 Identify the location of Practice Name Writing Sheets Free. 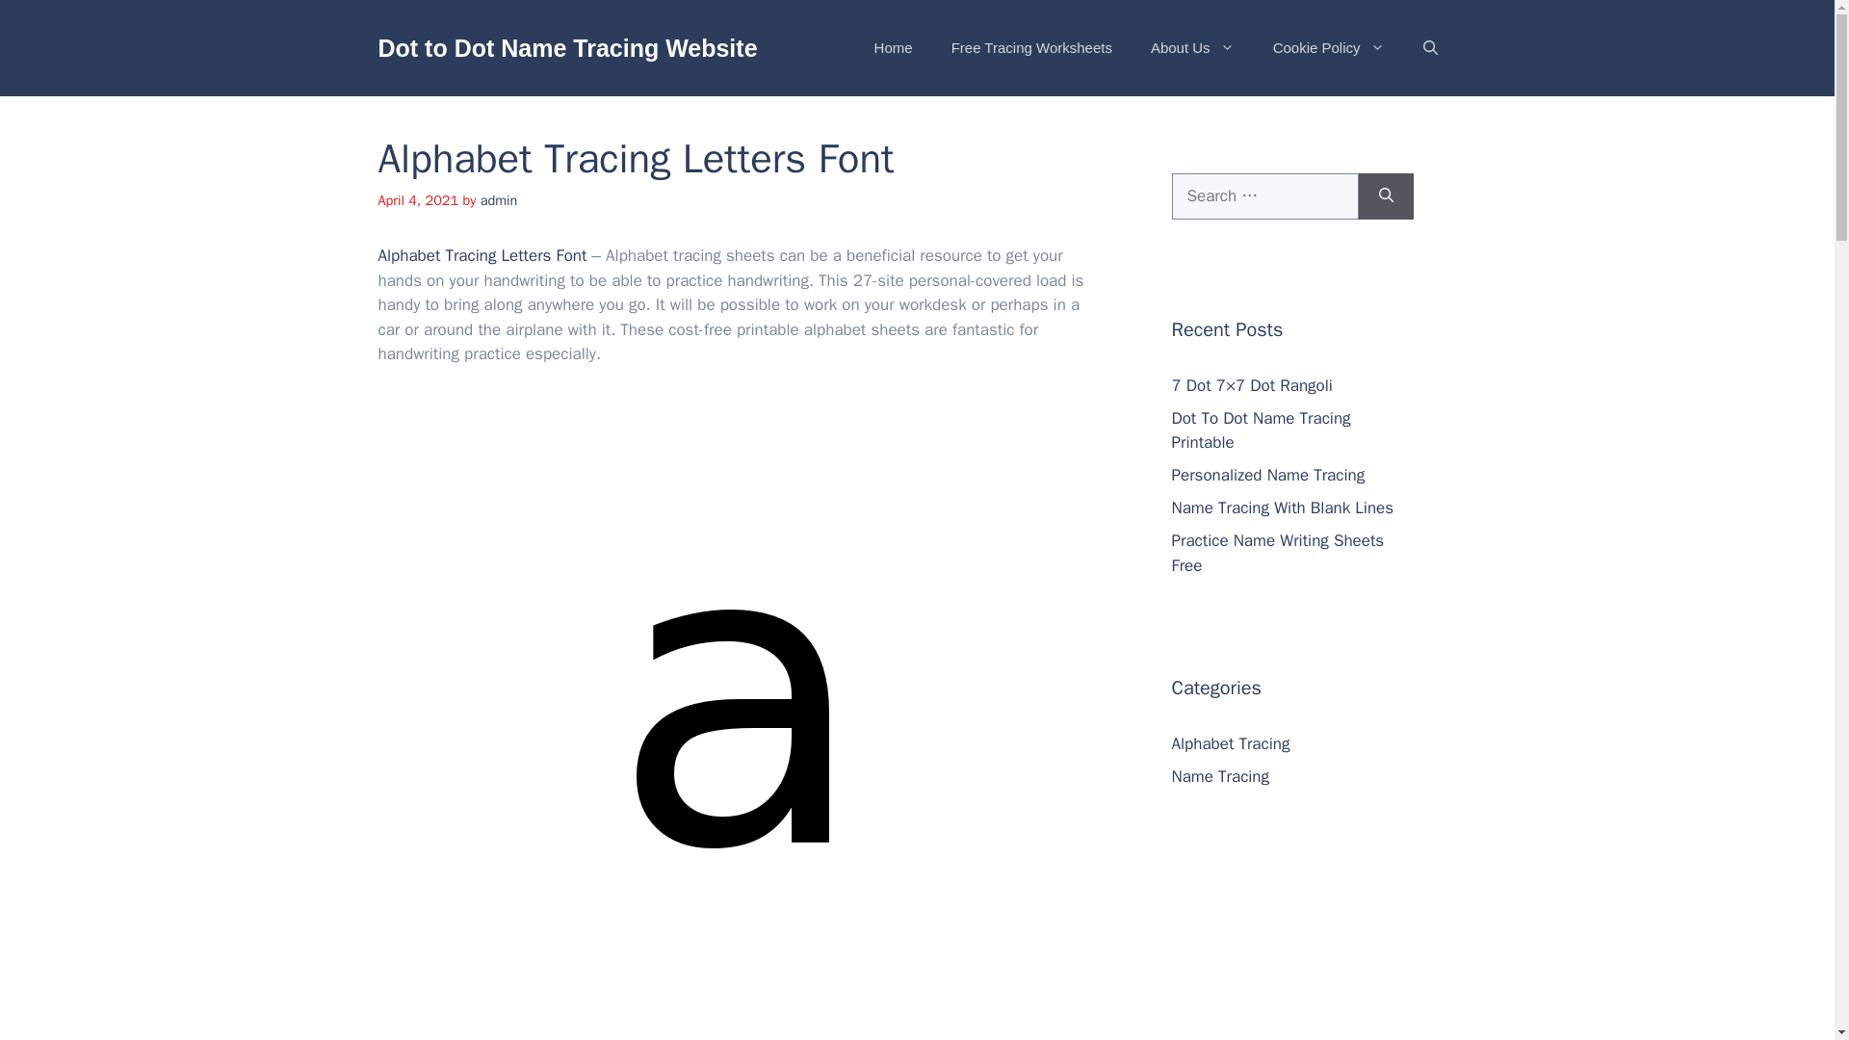
(1277, 553).